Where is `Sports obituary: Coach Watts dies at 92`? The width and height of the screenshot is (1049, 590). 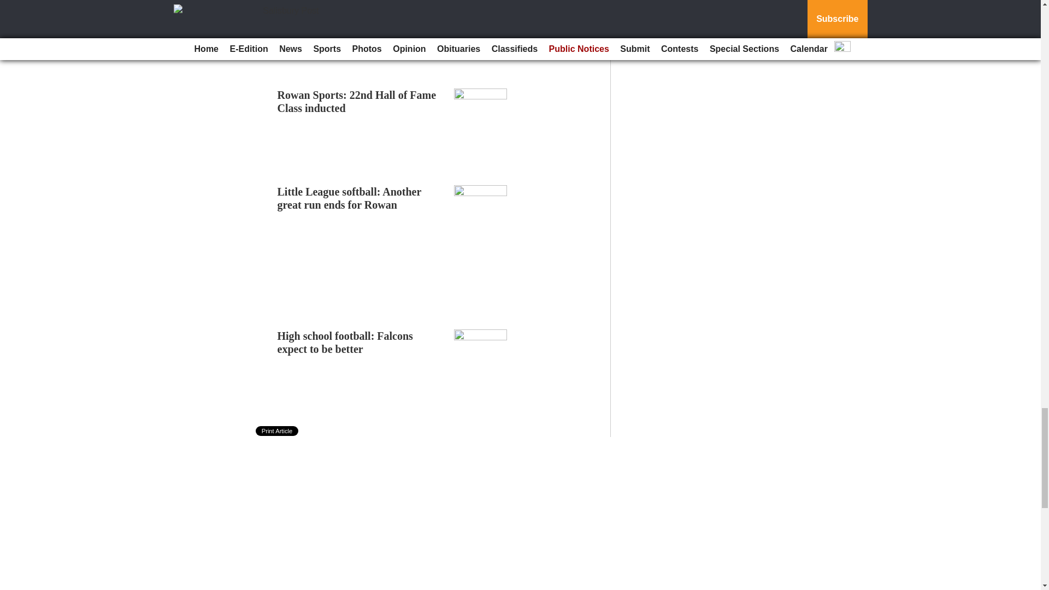
Sports obituary: Coach Watts dies at 92 is located at coordinates (357, 9).